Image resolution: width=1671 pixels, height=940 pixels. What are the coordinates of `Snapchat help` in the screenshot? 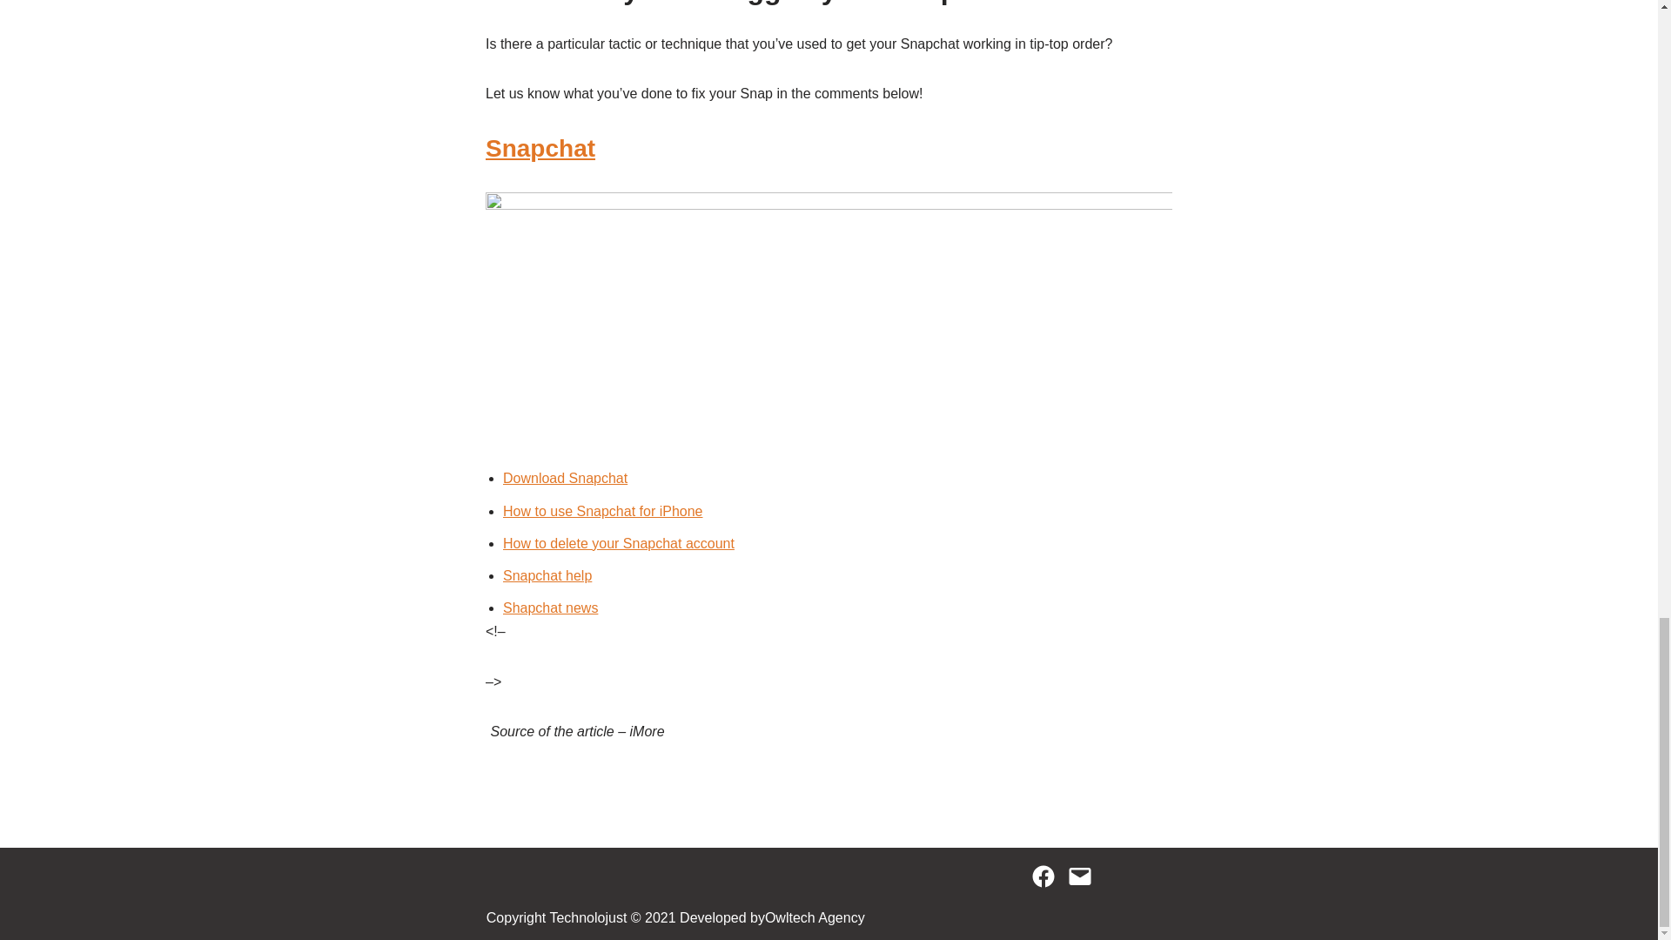 It's located at (547, 575).